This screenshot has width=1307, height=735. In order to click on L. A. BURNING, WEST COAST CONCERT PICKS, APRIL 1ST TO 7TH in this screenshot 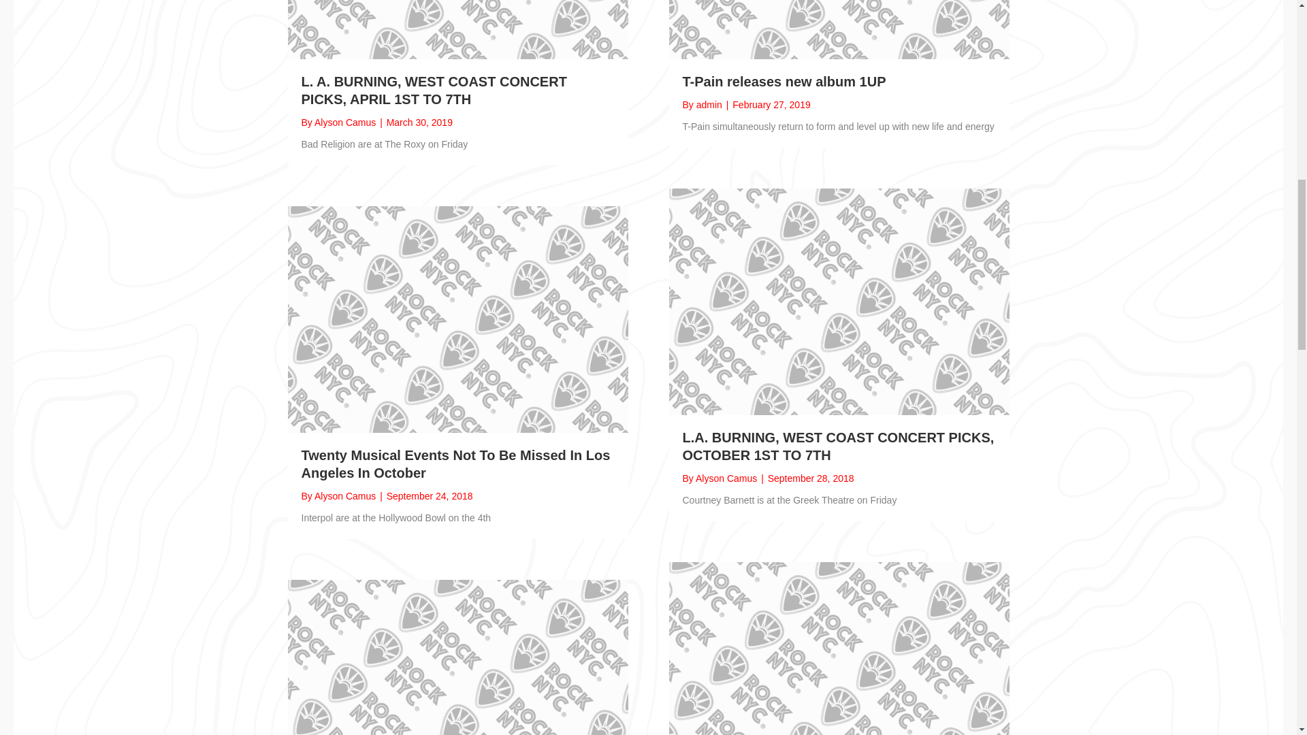, I will do `click(433, 90)`.